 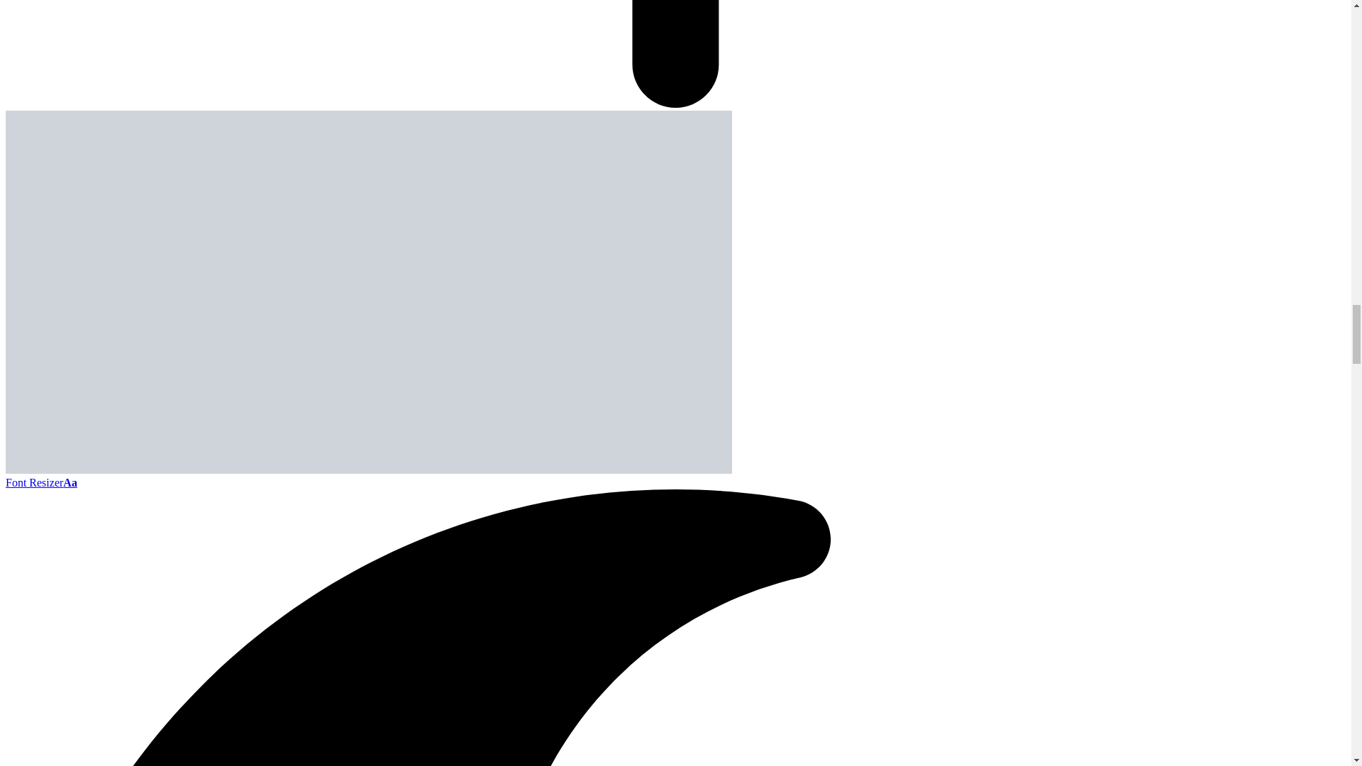 What do you see at coordinates (369, 470) in the screenshot?
I see `SmartData Collective` at bounding box center [369, 470].